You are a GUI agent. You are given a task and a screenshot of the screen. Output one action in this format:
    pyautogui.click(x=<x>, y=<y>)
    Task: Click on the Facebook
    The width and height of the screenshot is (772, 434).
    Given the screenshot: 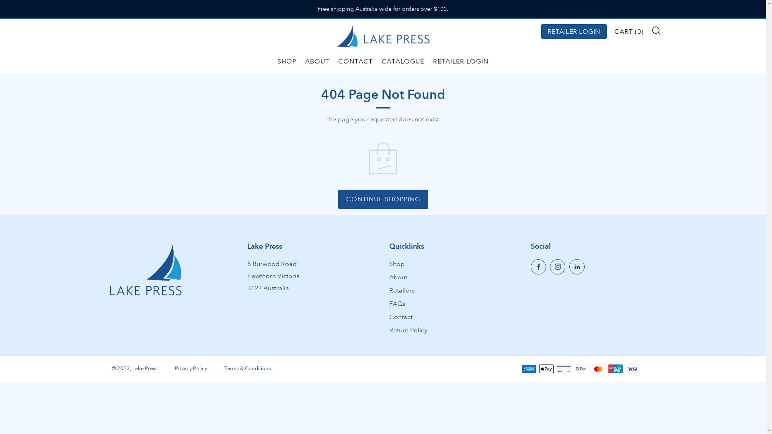 What is the action you would take?
    pyautogui.click(x=538, y=267)
    